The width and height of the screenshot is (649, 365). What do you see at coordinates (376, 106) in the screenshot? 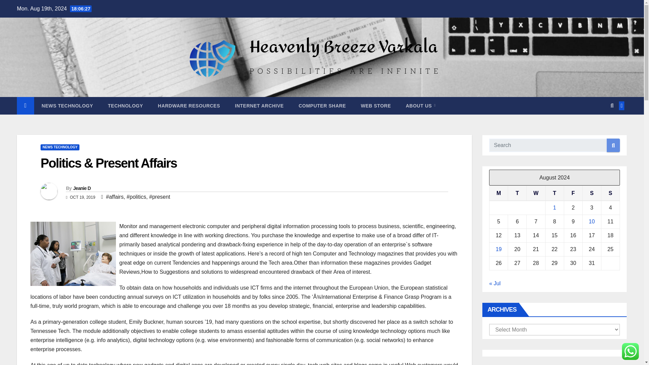
I see `WEB STORE` at bounding box center [376, 106].